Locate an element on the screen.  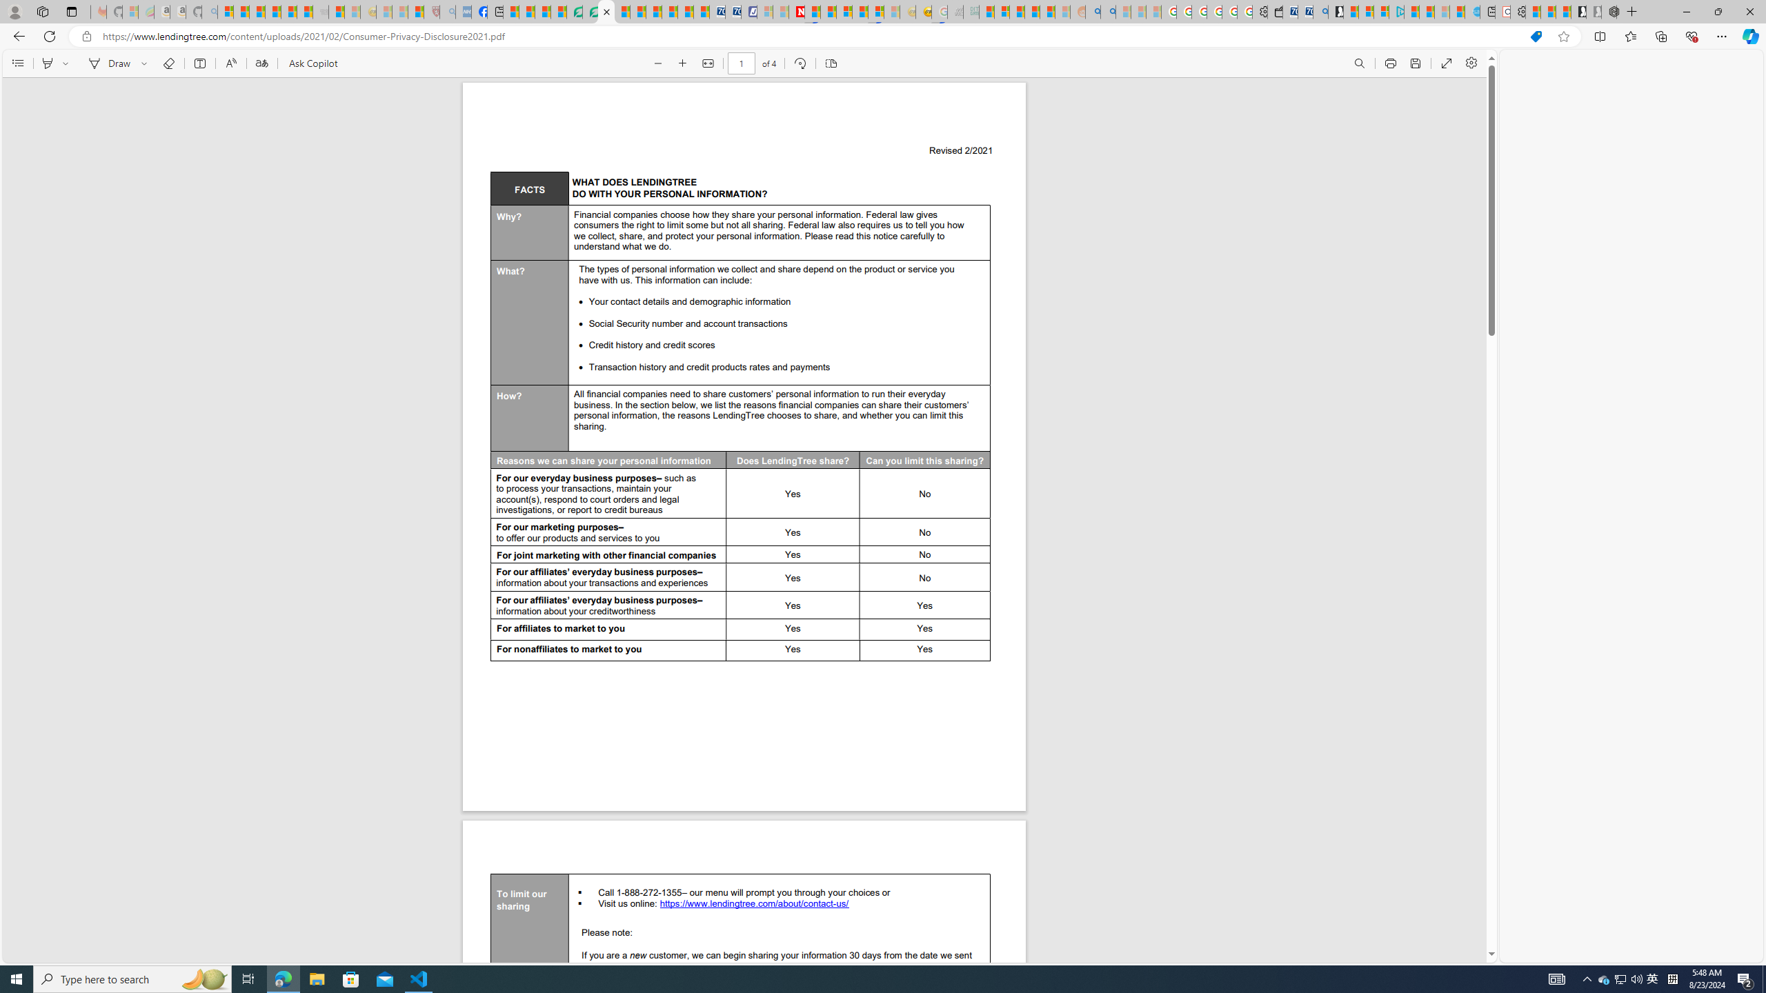
Terms of Use Agreement is located at coordinates (591, 12).